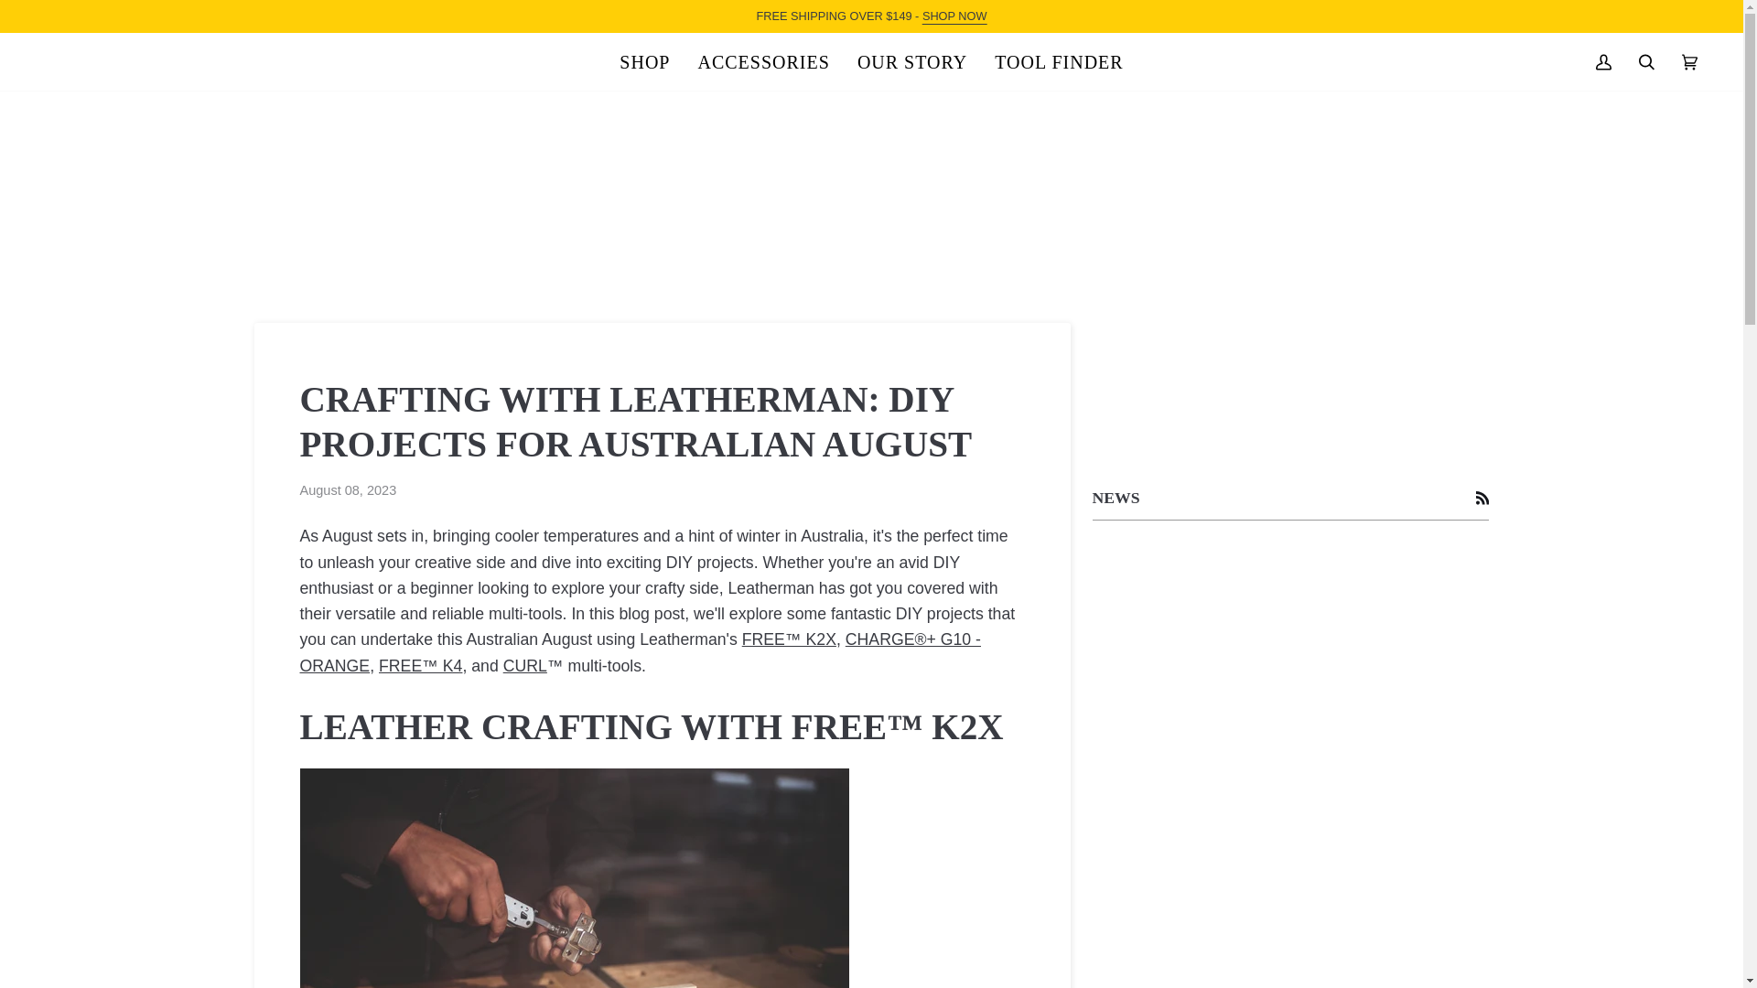 The image size is (1757, 988). What do you see at coordinates (644, 61) in the screenshot?
I see `SHOP` at bounding box center [644, 61].